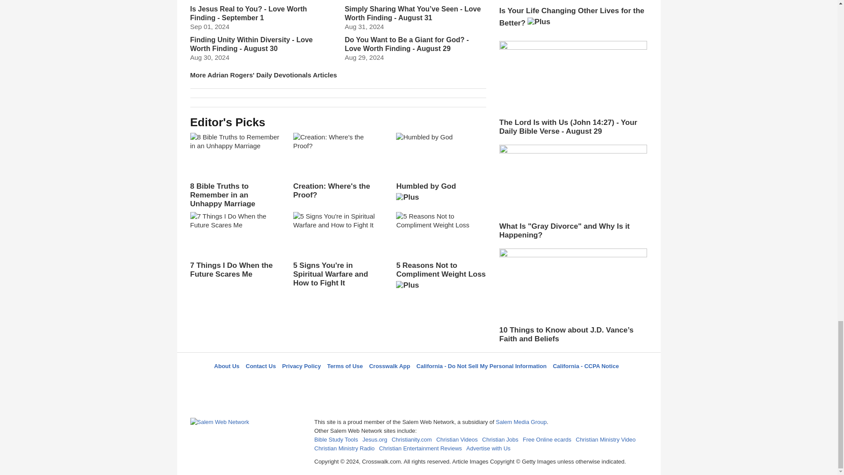 This screenshot has height=475, width=844. Describe the element at coordinates (439, 382) in the screenshot. I see `Pinterest` at that location.